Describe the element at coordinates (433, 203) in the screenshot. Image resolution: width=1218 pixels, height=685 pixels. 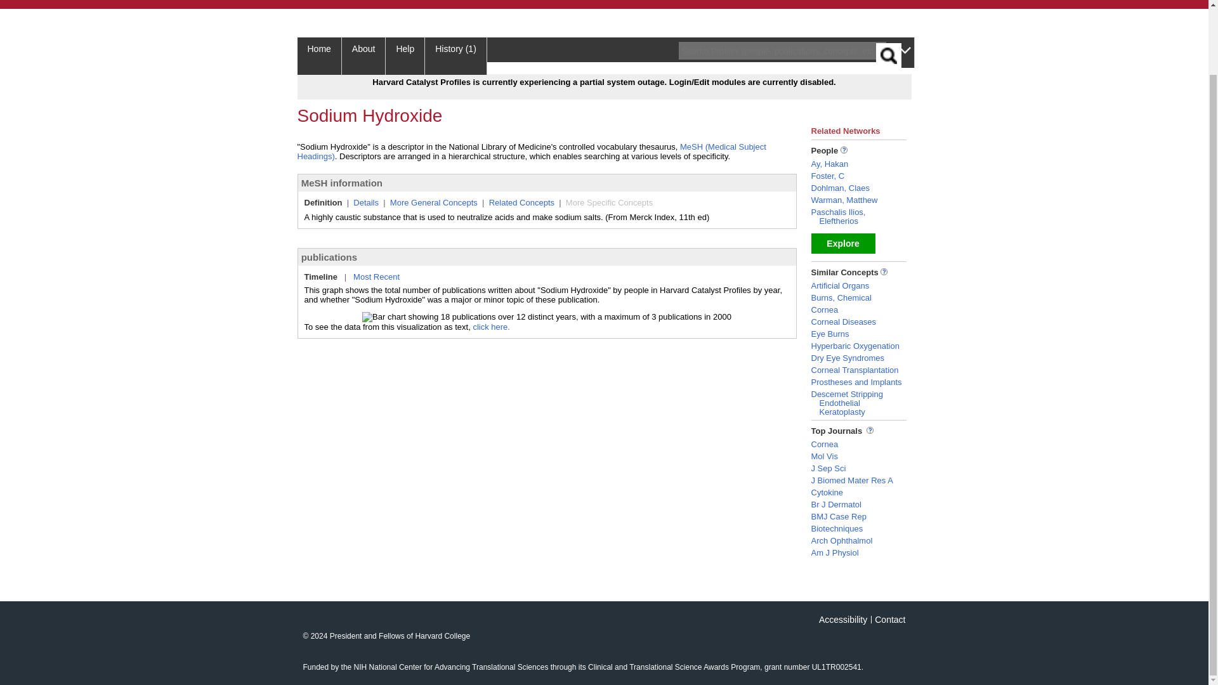
I see `More General Concepts` at that location.